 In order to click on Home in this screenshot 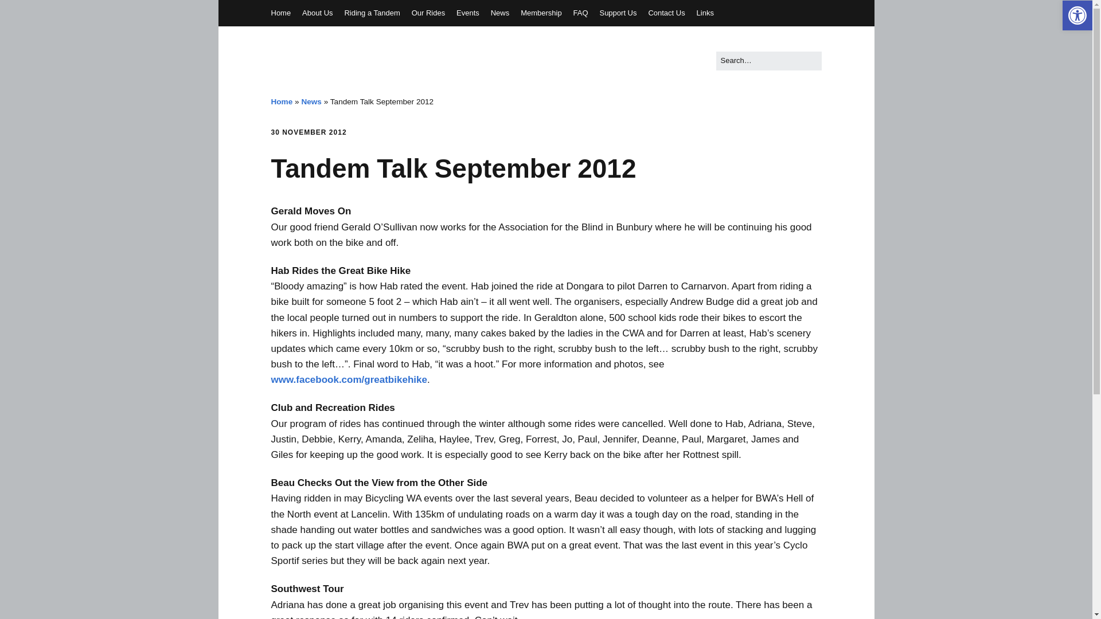, I will do `click(282, 101)`.